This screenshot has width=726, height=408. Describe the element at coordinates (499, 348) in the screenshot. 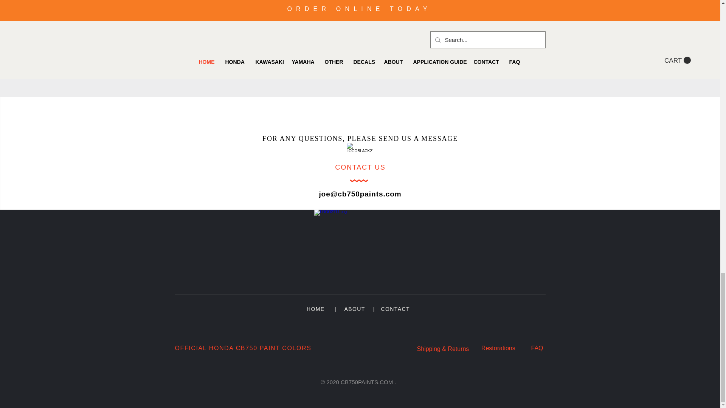

I see `Restorations ` at that location.